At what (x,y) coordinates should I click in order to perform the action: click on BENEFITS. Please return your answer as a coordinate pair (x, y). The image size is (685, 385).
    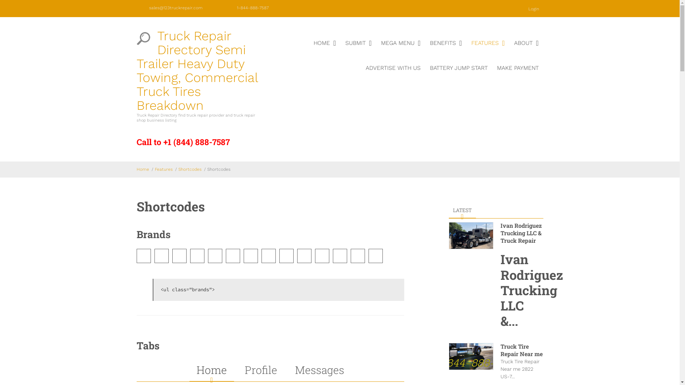
    Looking at the image, I should click on (446, 49).